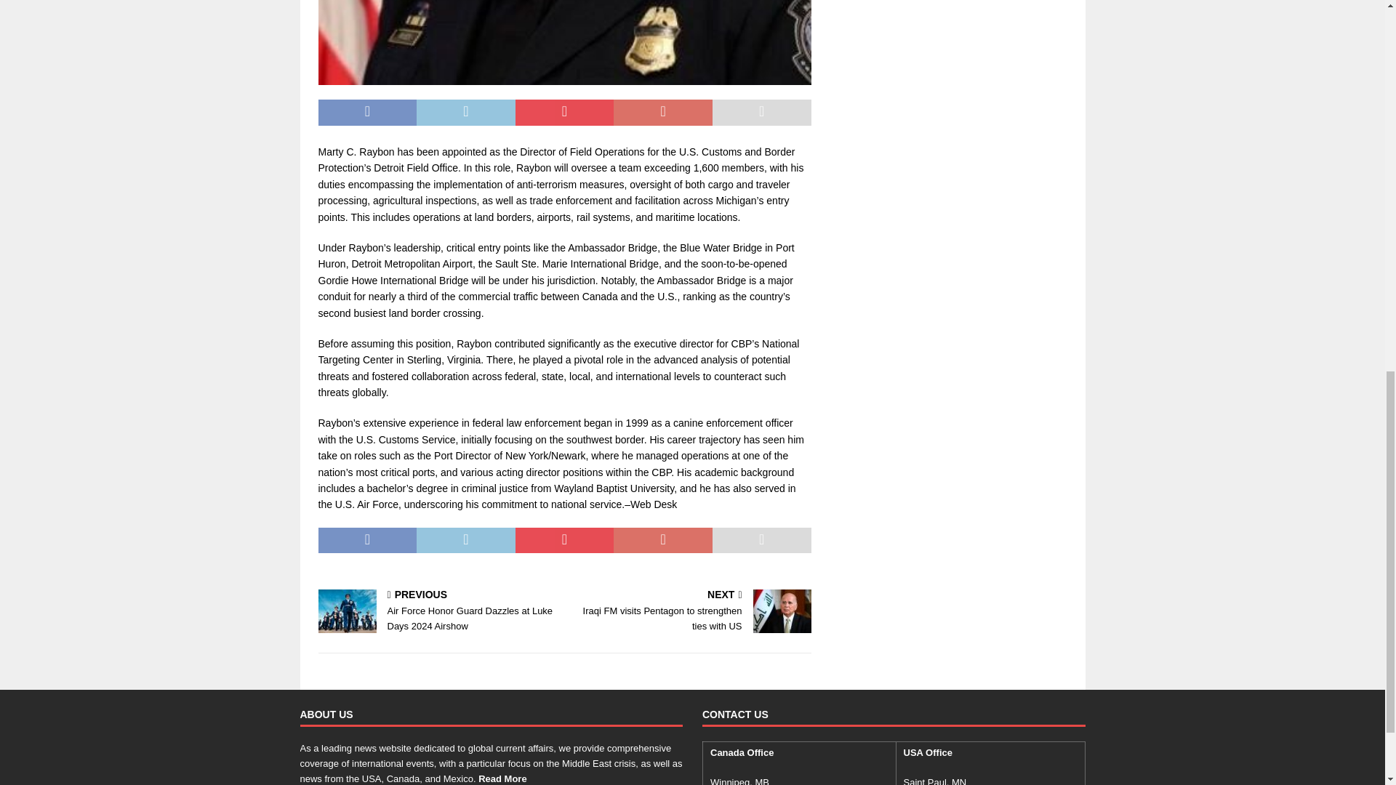 The width and height of the screenshot is (1396, 785). Describe the element at coordinates (564, 42) in the screenshot. I see `Marty C. Raybon CBP` at that location.